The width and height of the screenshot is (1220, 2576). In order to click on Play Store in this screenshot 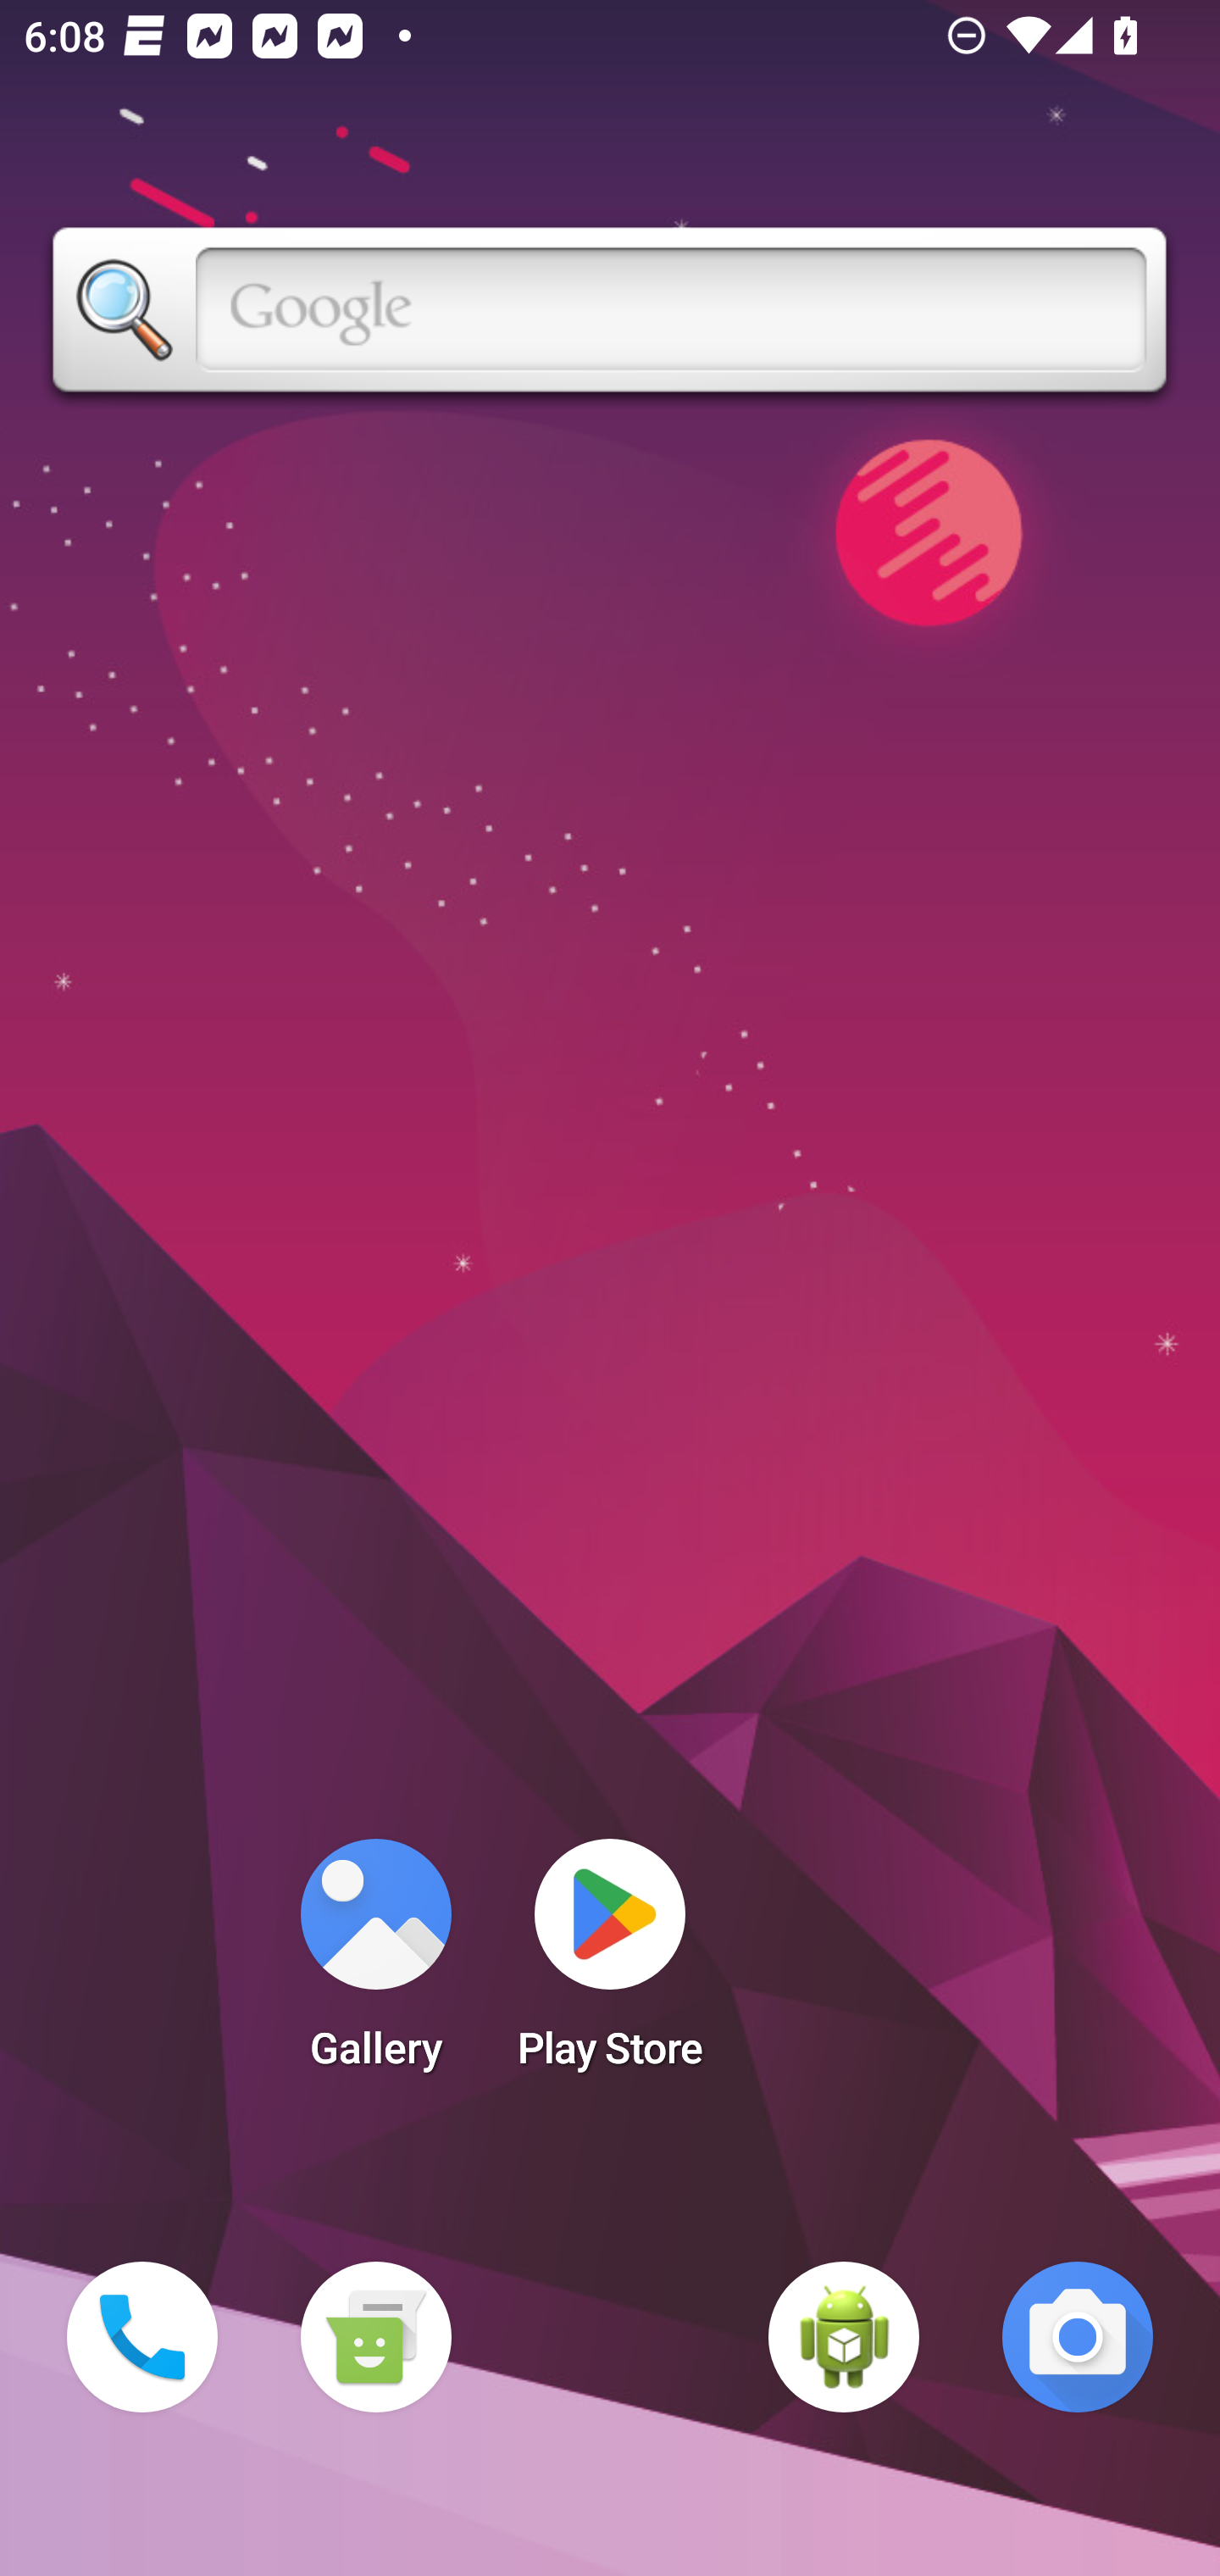, I will do `click(610, 1964)`.